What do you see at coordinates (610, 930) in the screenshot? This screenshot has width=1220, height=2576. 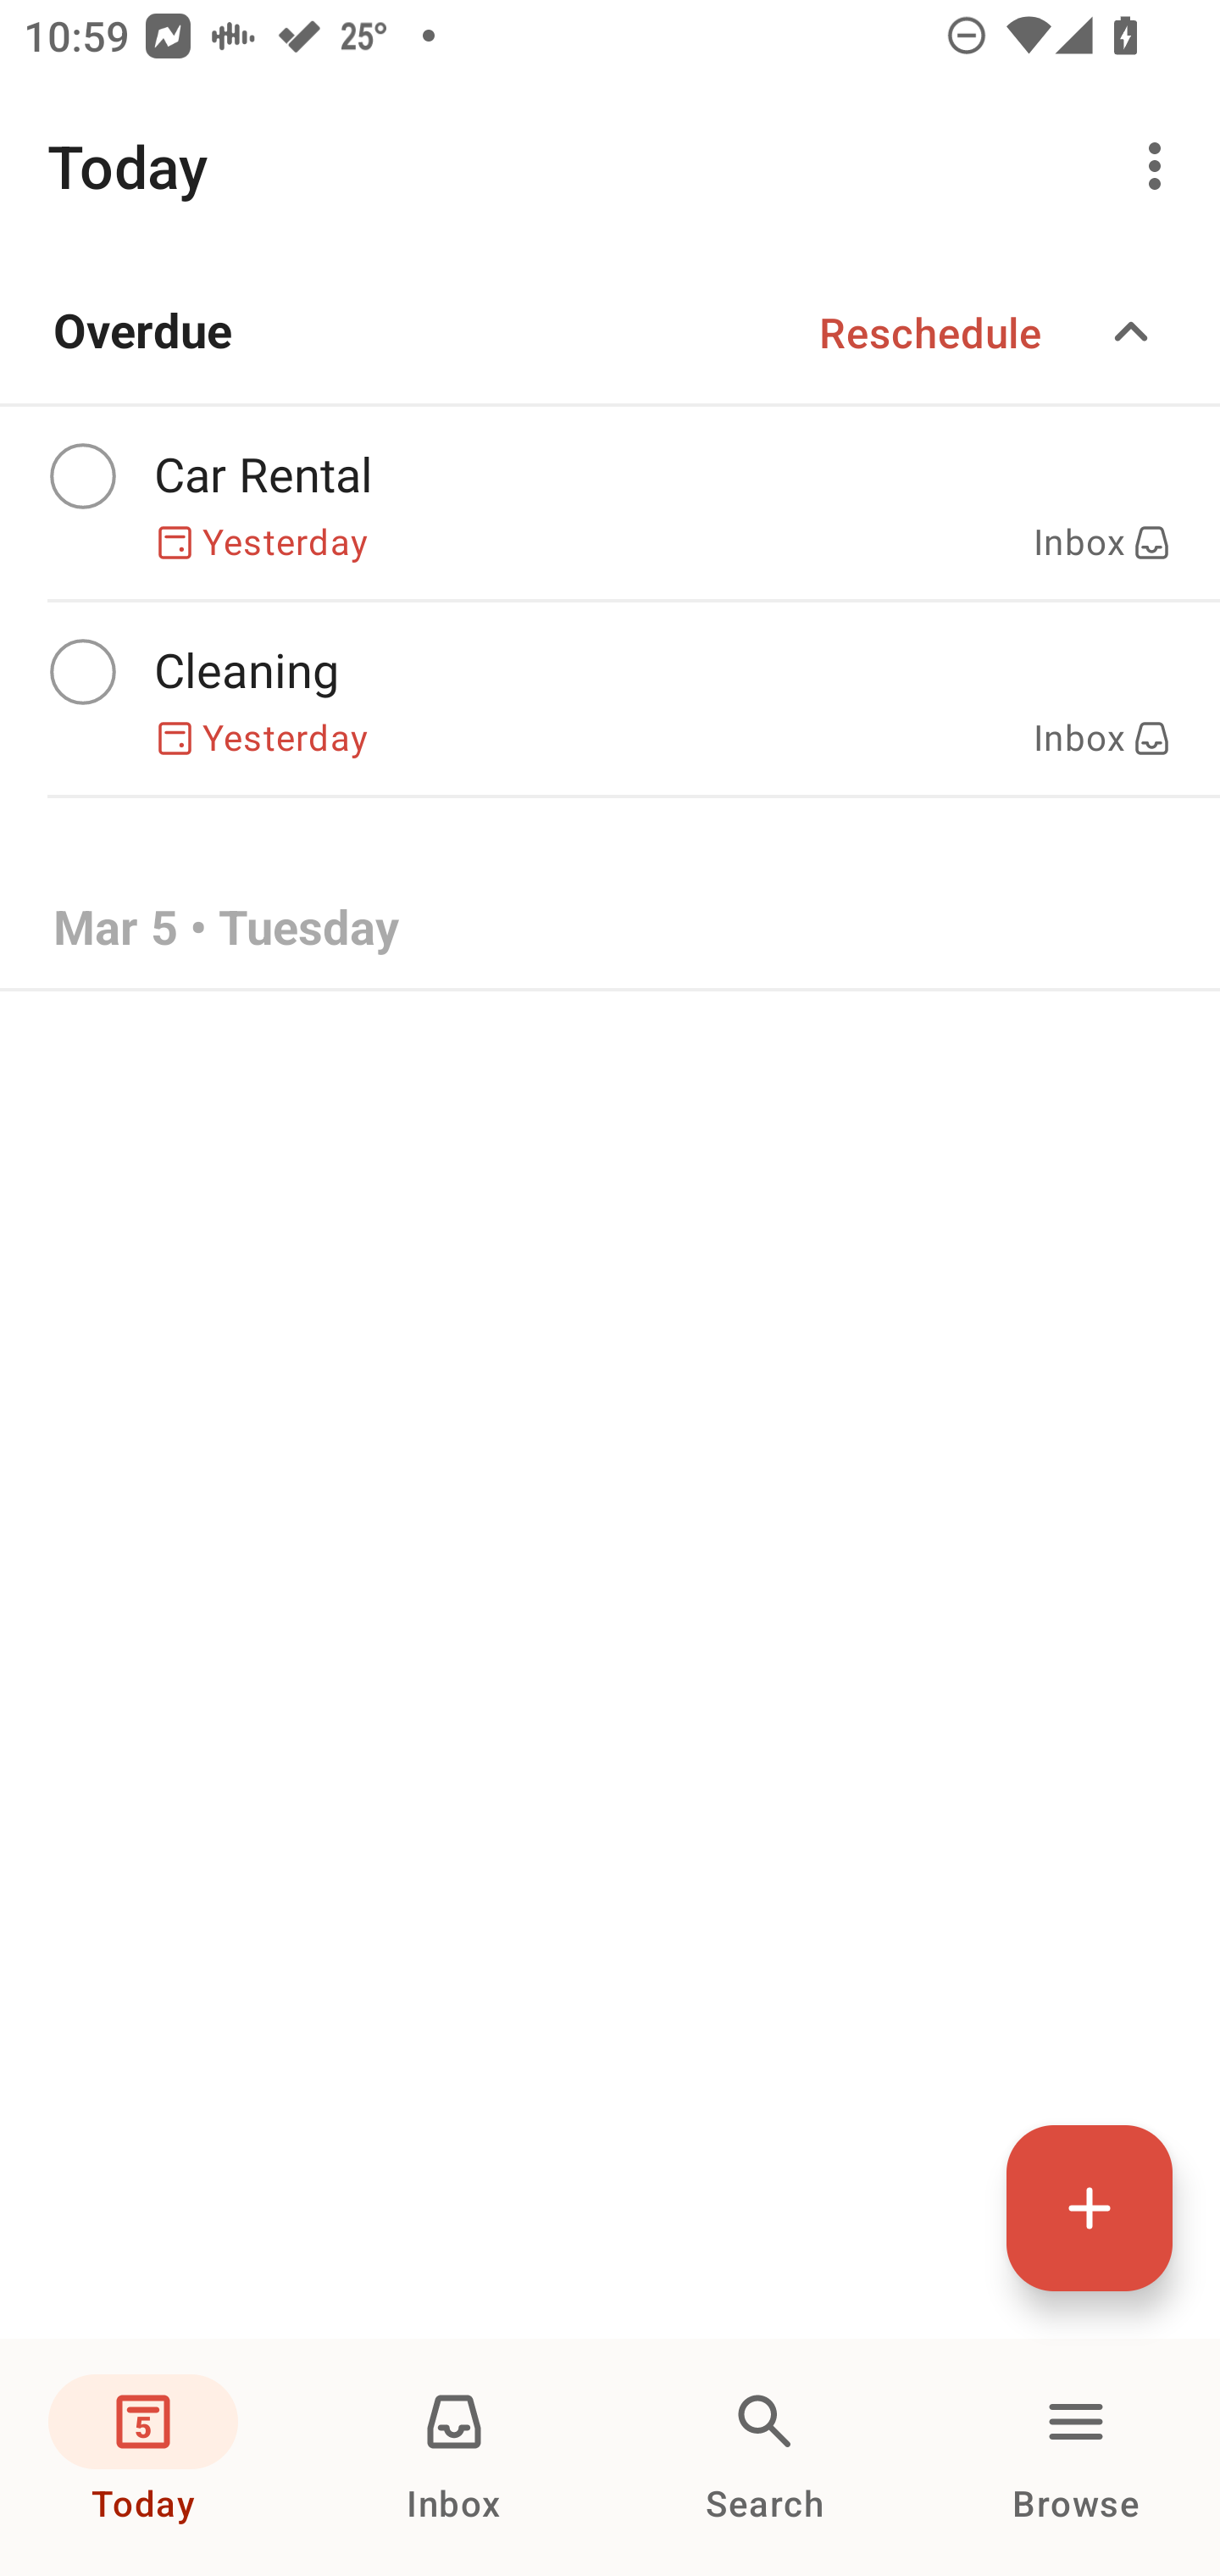 I see `Mar 5 • Tuesday` at bounding box center [610, 930].